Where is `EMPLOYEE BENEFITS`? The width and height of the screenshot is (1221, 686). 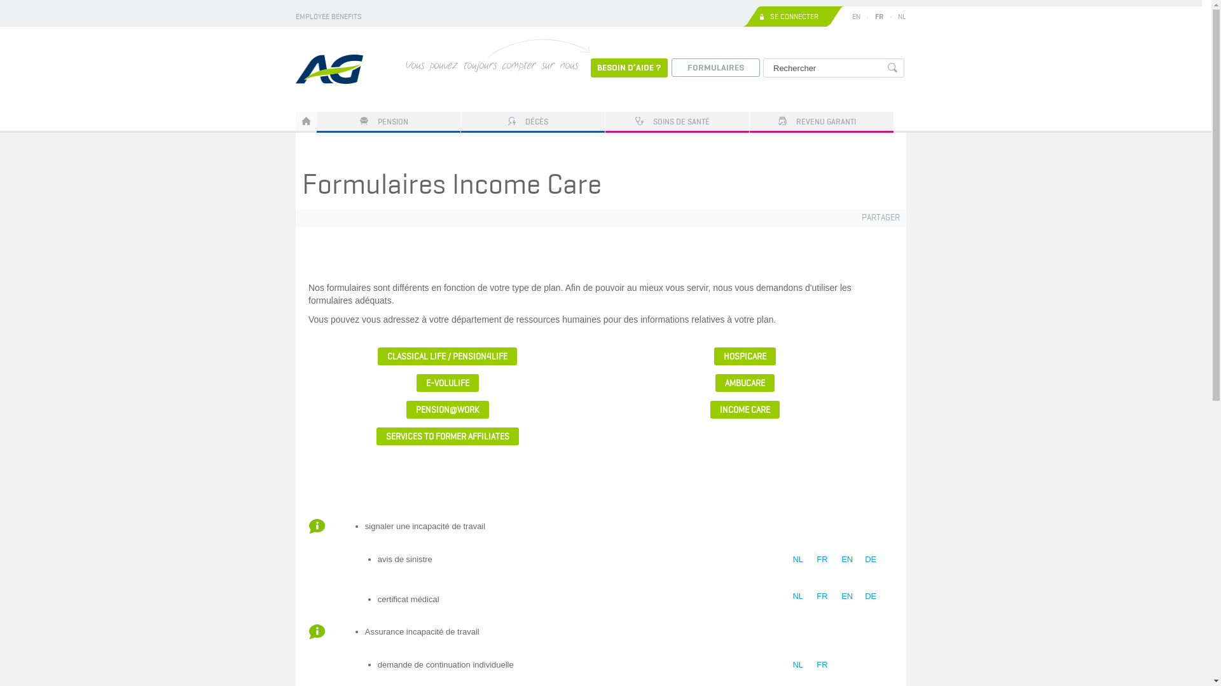 EMPLOYEE BENEFITS is located at coordinates (329, 17).